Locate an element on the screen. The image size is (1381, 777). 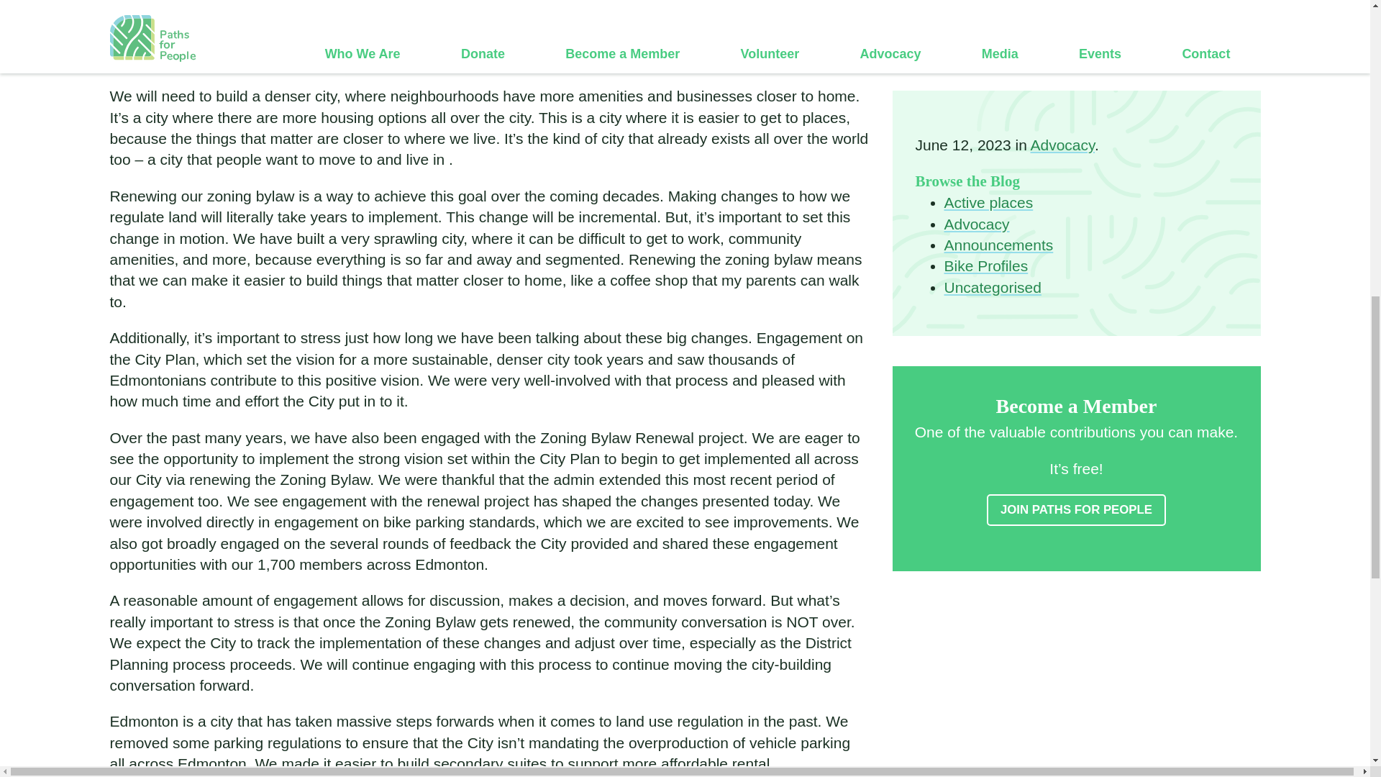
JOIN PATHS FOR PEOPLE is located at coordinates (1076, 318).